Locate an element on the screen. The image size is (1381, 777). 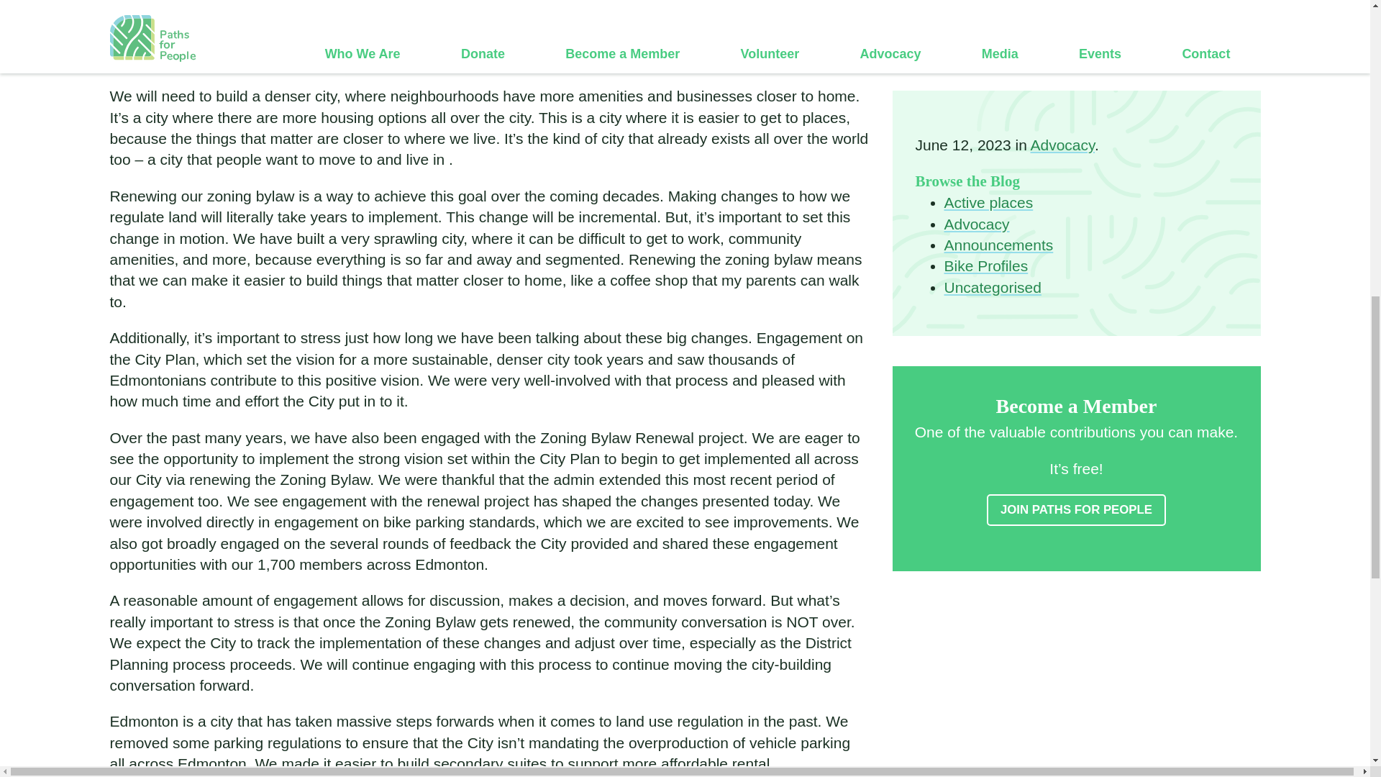
JOIN PATHS FOR PEOPLE is located at coordinates (1076, 318).